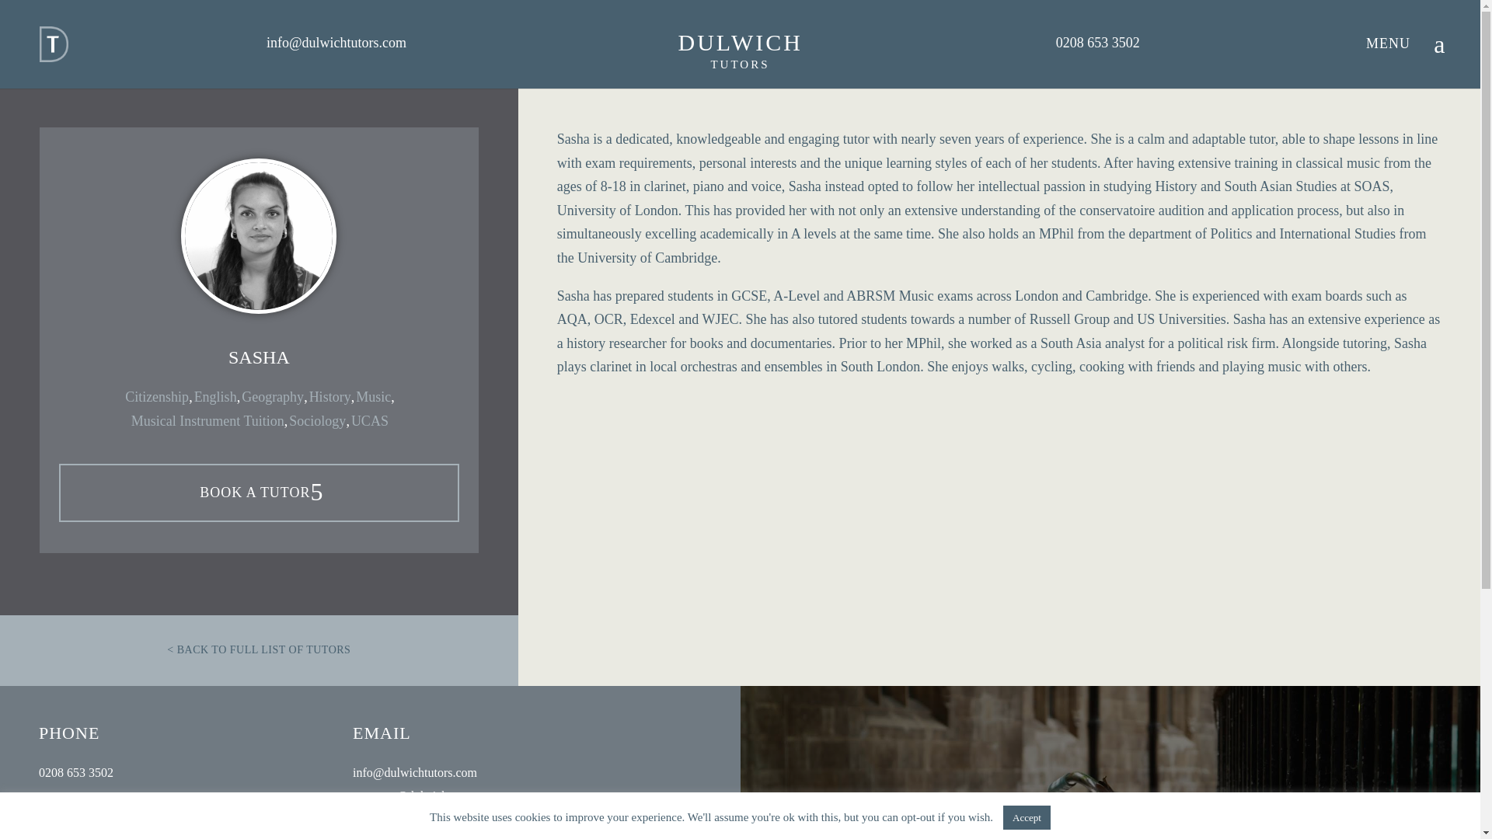 The height and width of the screenshot is (839, 1492). I want to click on Musical Instrument Tuition, so click(207, 421).